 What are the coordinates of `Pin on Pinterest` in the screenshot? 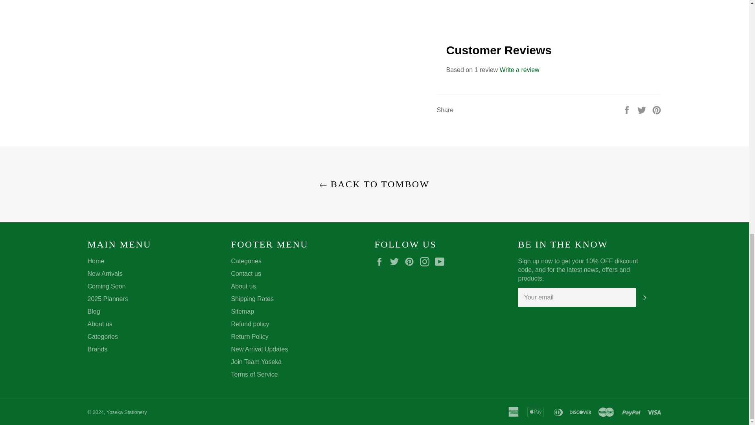 It's located at (657, 110).